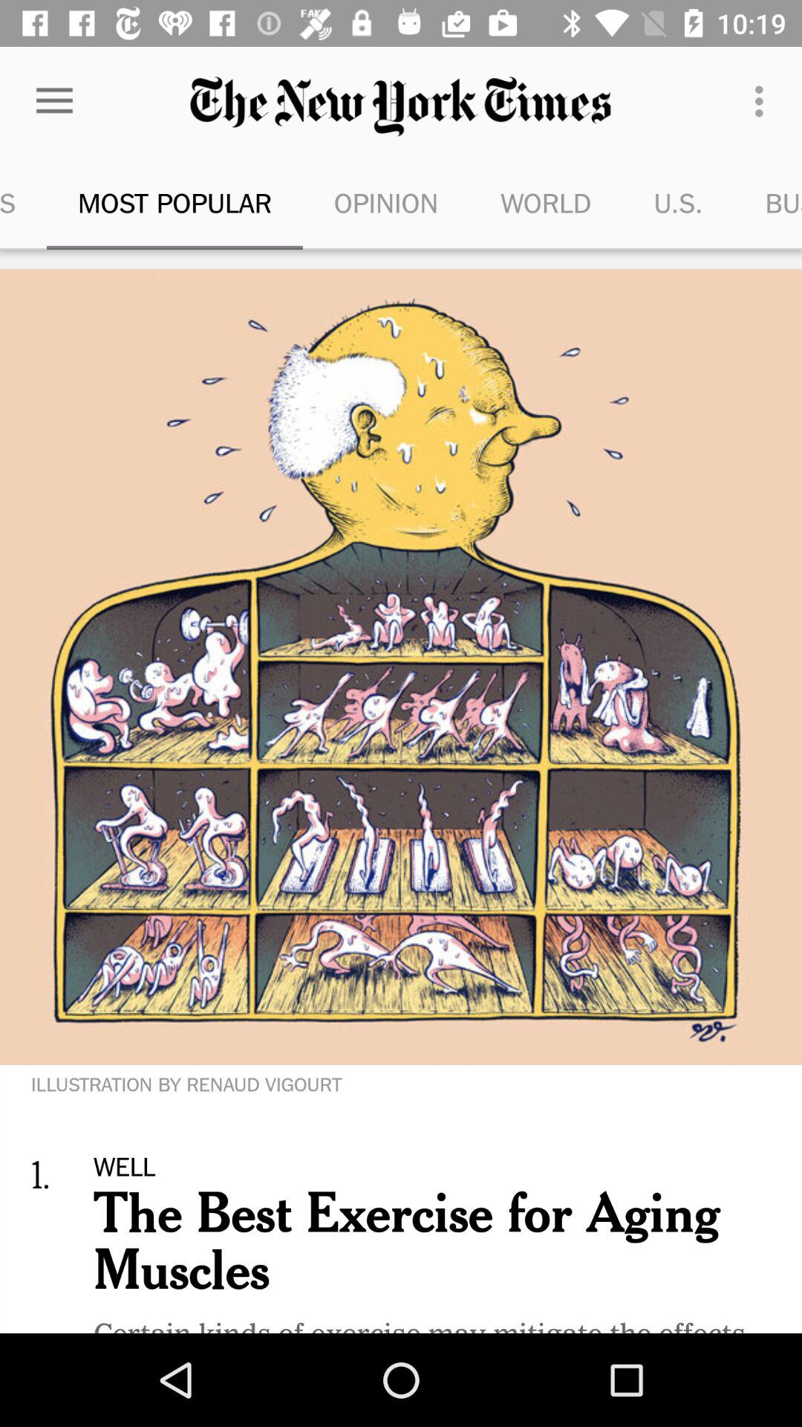 This screenshot has height=1427, width=802. Describe the element at coordinates (175, 202) in the screenshot. I see `select most popular` at that location.